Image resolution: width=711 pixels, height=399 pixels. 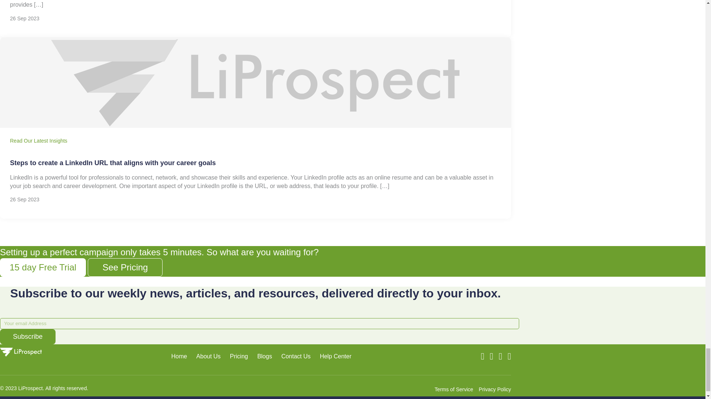 I want to click on Read Our Latest Insights, so click(x=39, y=140).